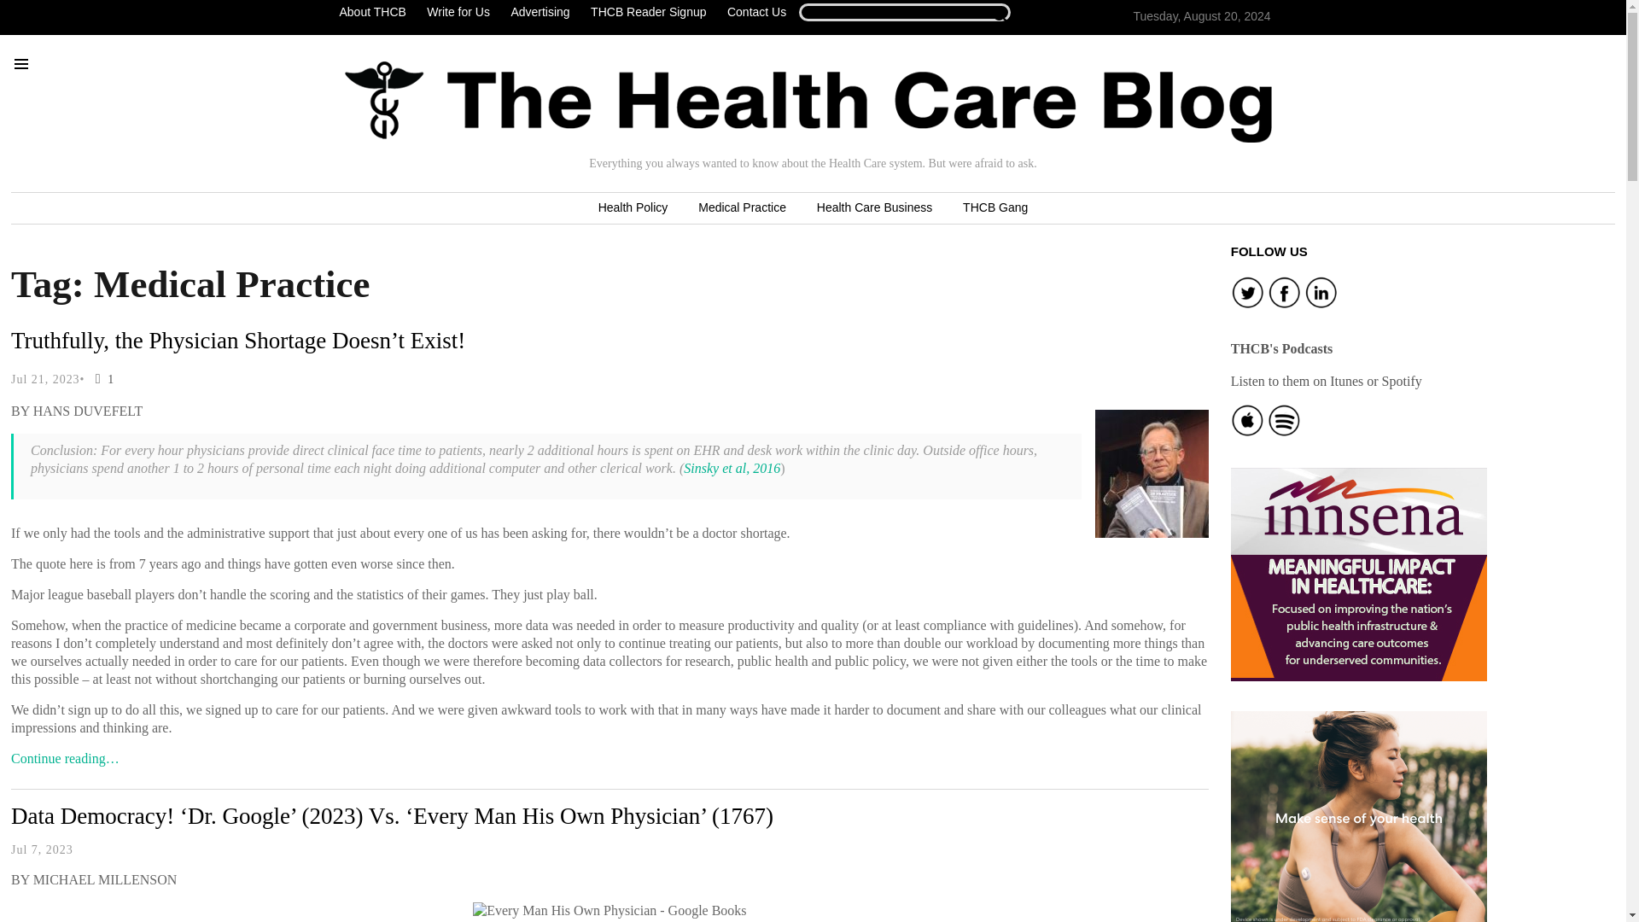 This screenshot has height=922, width=1639. What do you see at coordinates (101, 379) in the screenshot?
I see `1` at bounding box center [101, 379].